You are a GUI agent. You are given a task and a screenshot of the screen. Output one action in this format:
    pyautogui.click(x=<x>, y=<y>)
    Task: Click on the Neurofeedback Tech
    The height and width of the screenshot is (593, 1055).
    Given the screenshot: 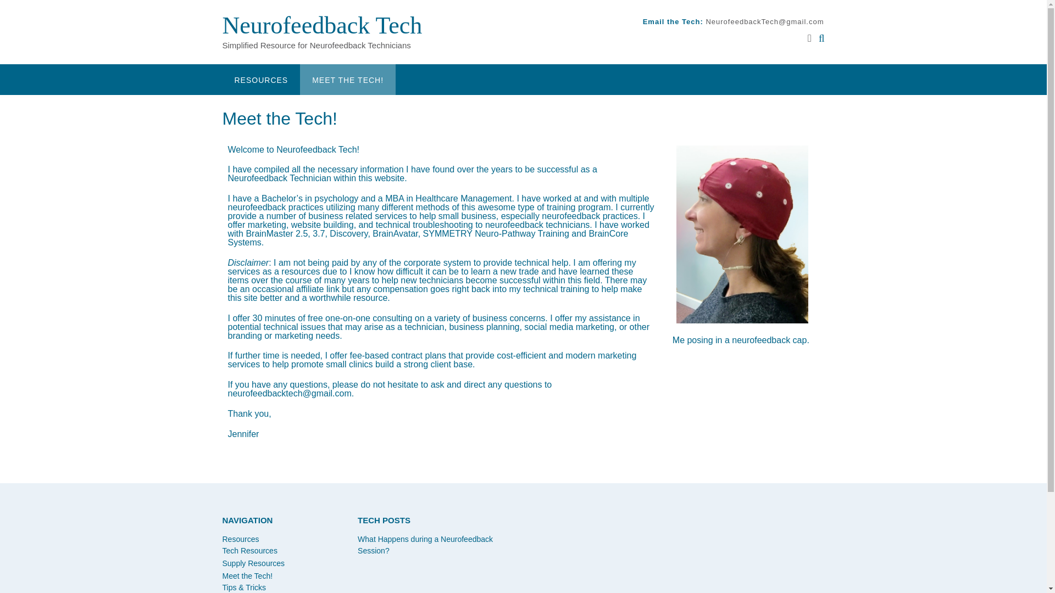 What is the action you would take?
    pyautogui.click(x=322, y=25)
    